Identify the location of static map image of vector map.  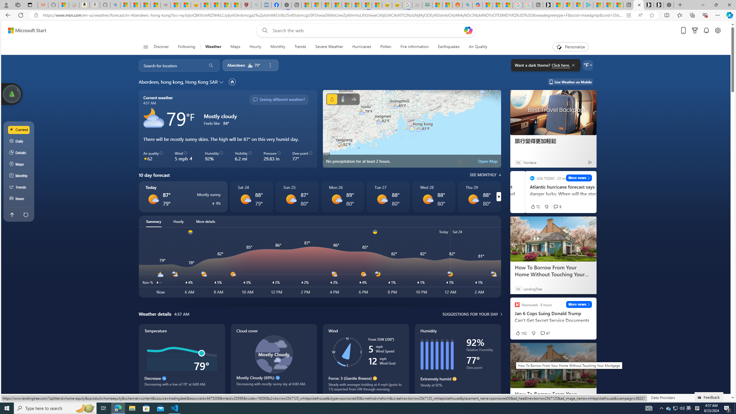
(412, 129).